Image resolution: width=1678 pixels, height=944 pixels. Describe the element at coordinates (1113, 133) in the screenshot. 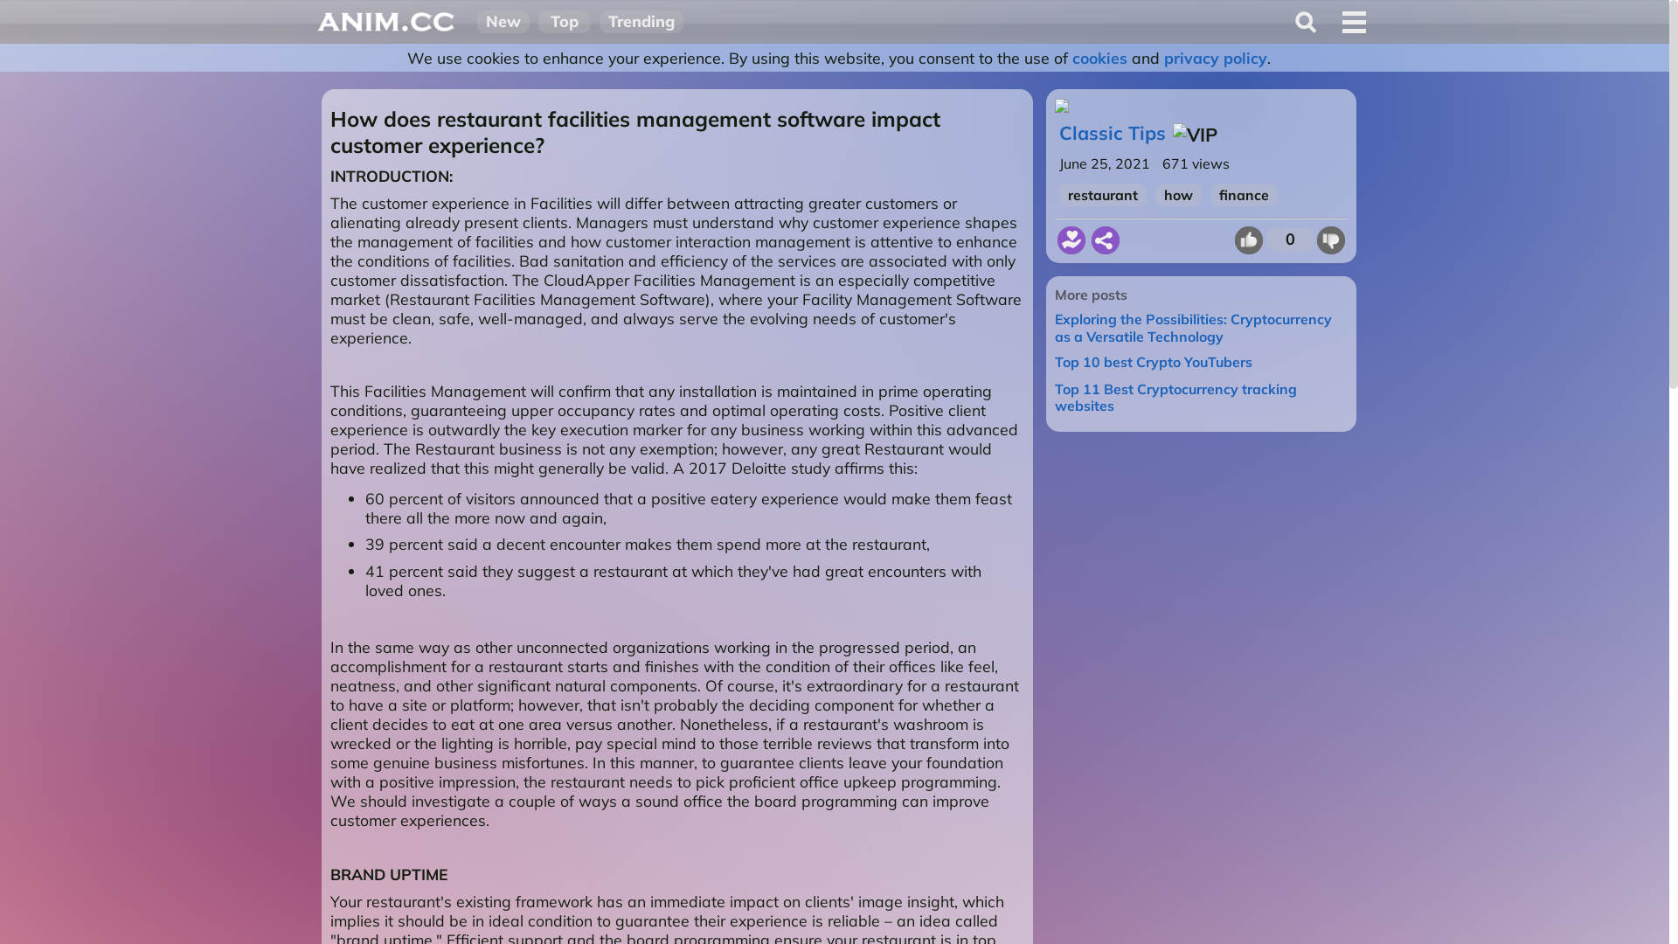

I see `Classic Tips` at that location.